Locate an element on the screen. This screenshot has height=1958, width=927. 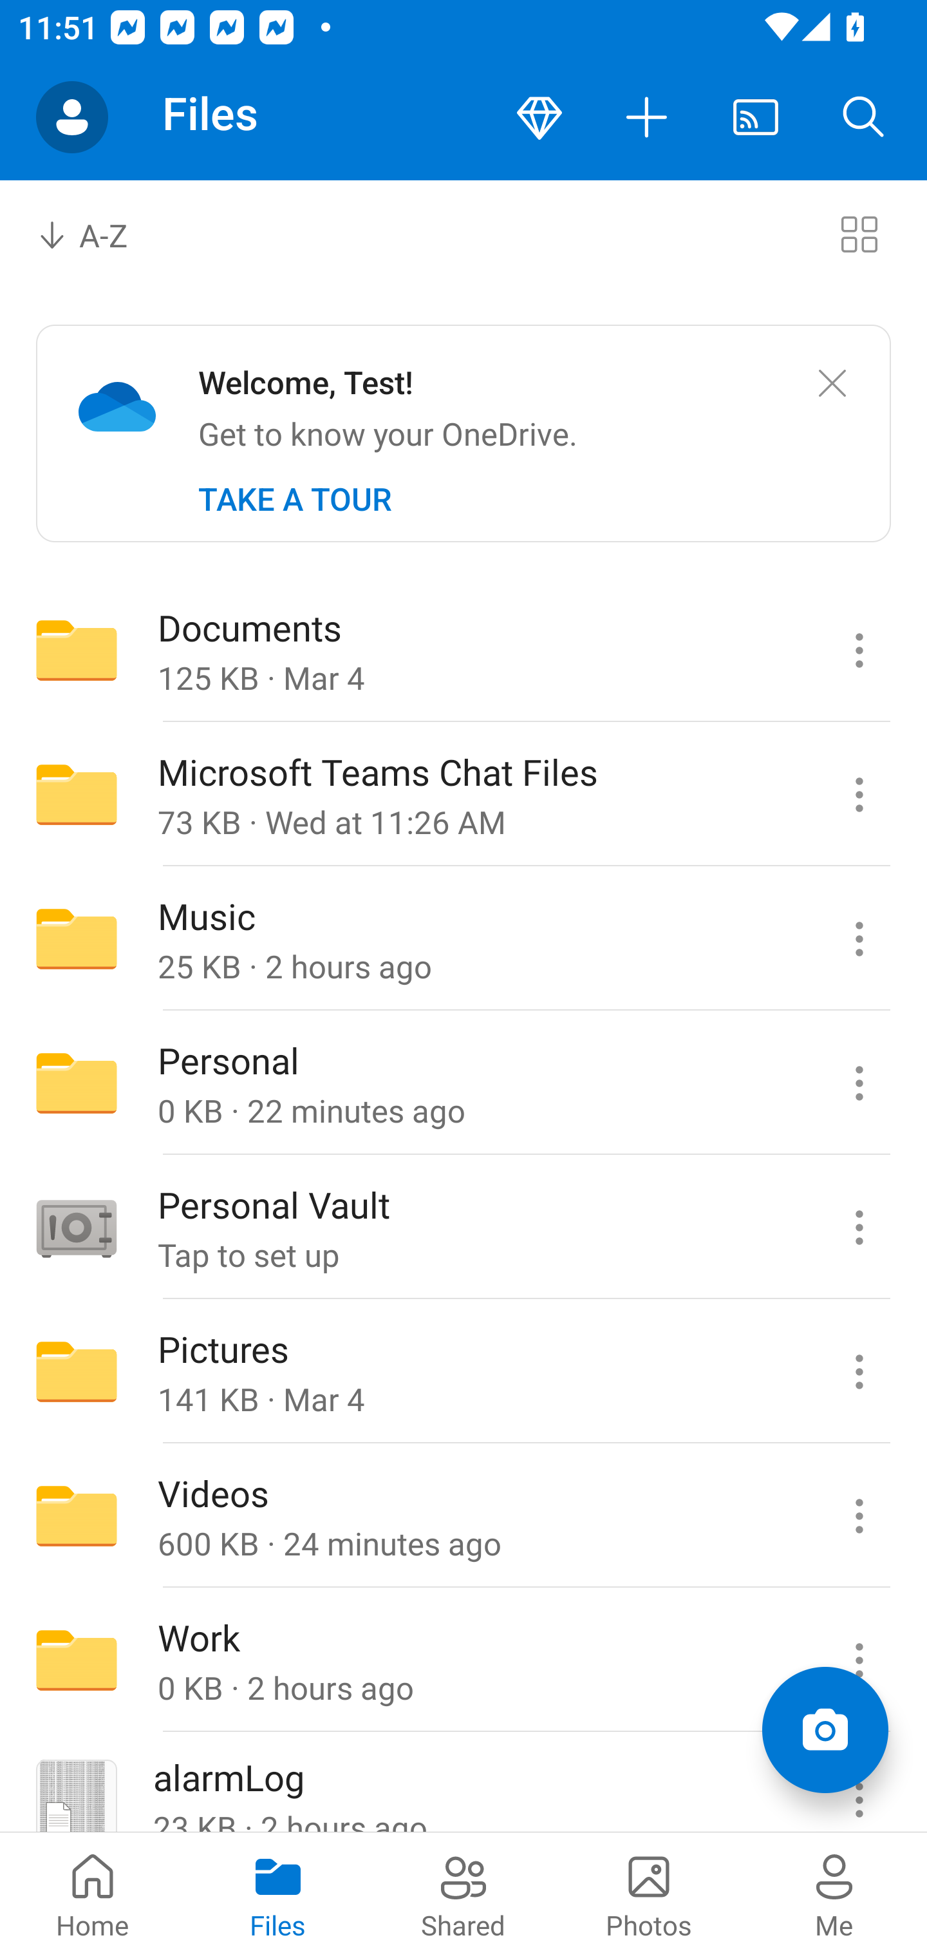
Folder Work 0 KB · 2 hours ago Work commands is located at coordinates (464, 1660).